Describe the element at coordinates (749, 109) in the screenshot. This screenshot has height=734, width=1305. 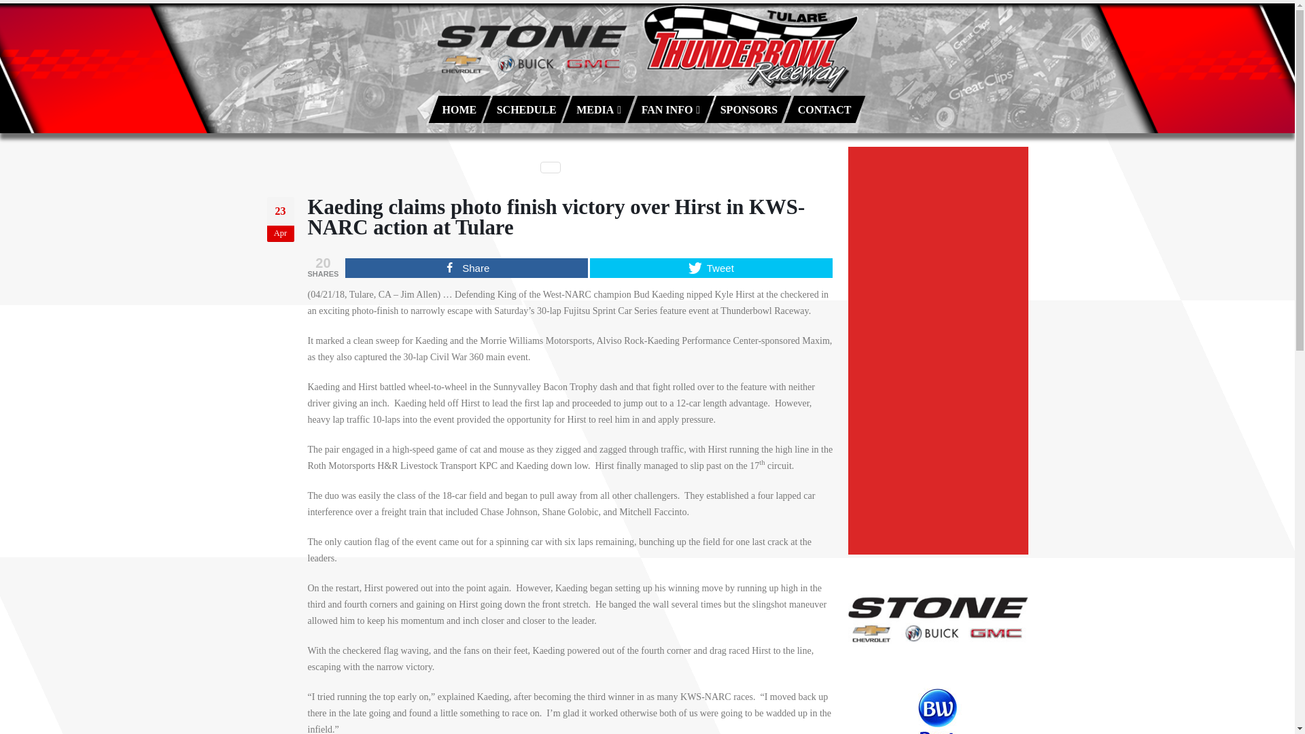
I see `SPONSORS` at that location.